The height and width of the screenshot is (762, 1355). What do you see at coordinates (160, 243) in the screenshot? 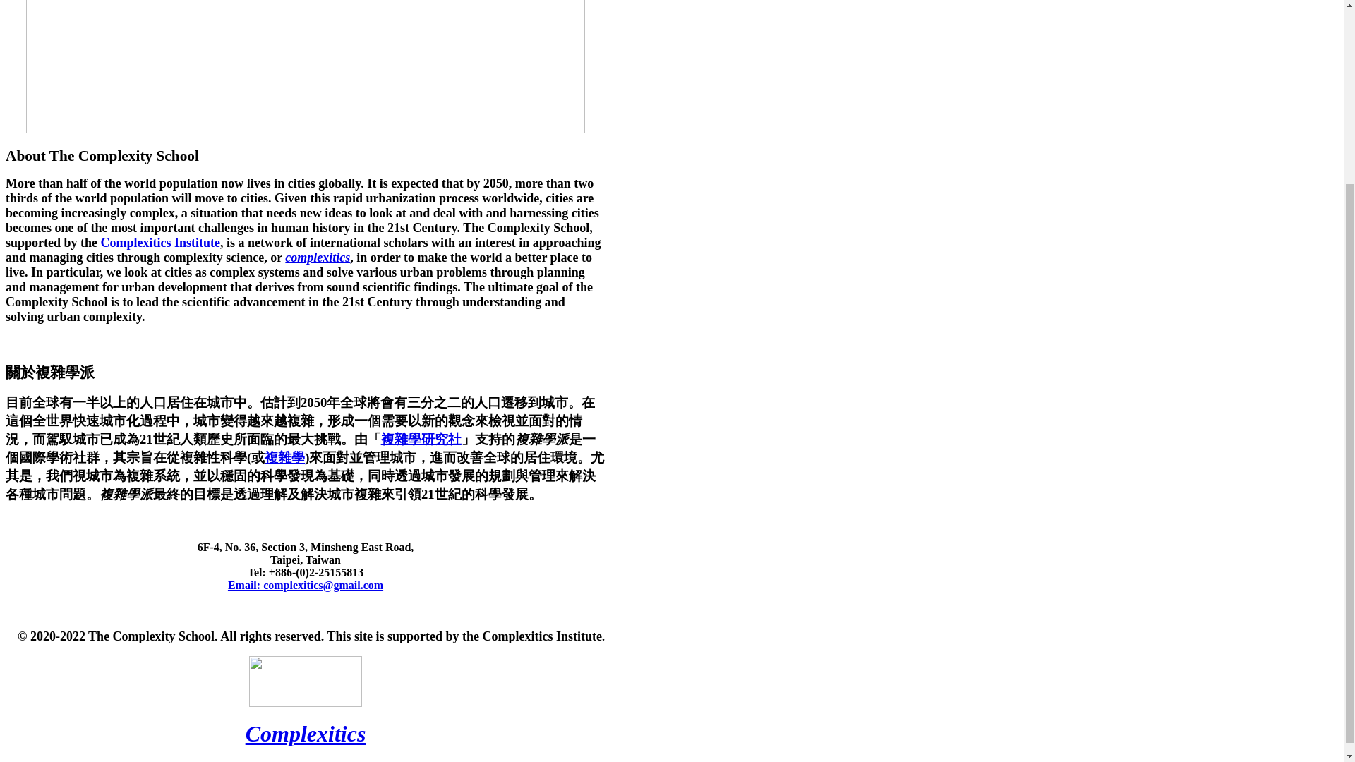
I see `Complexitics Institute` at bounding box center [160, 243].